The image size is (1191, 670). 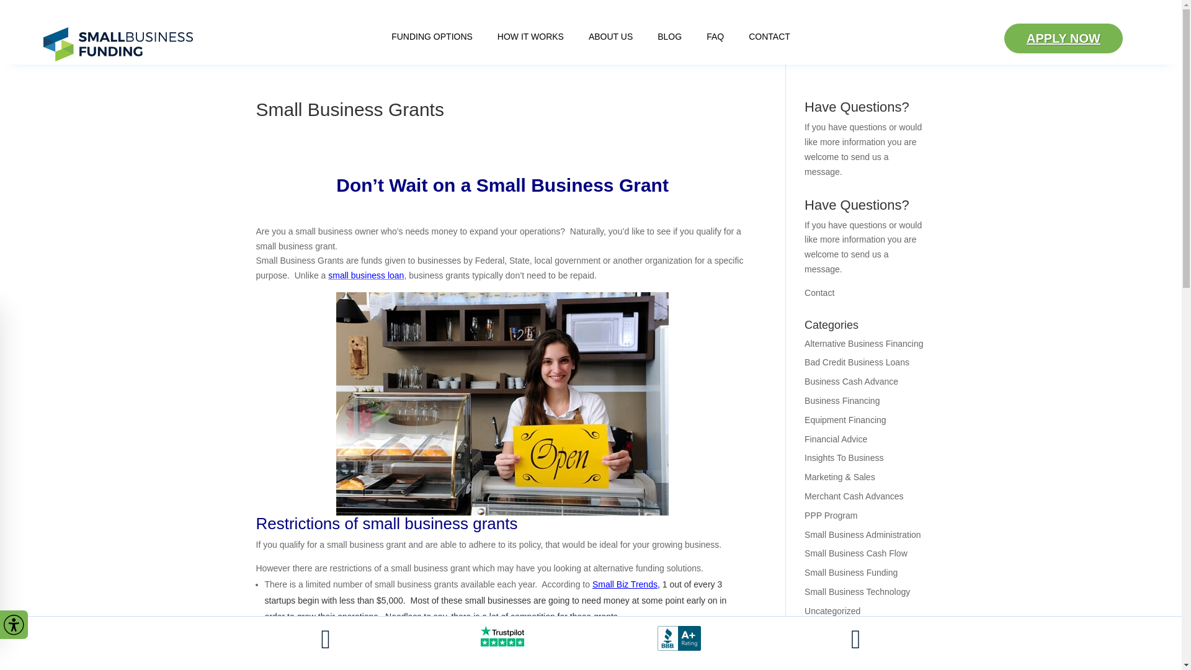 What do you see at coordinates (845, 419) in the screenshot?
I see `Equipment Financing` at bounding box center [845, 419].